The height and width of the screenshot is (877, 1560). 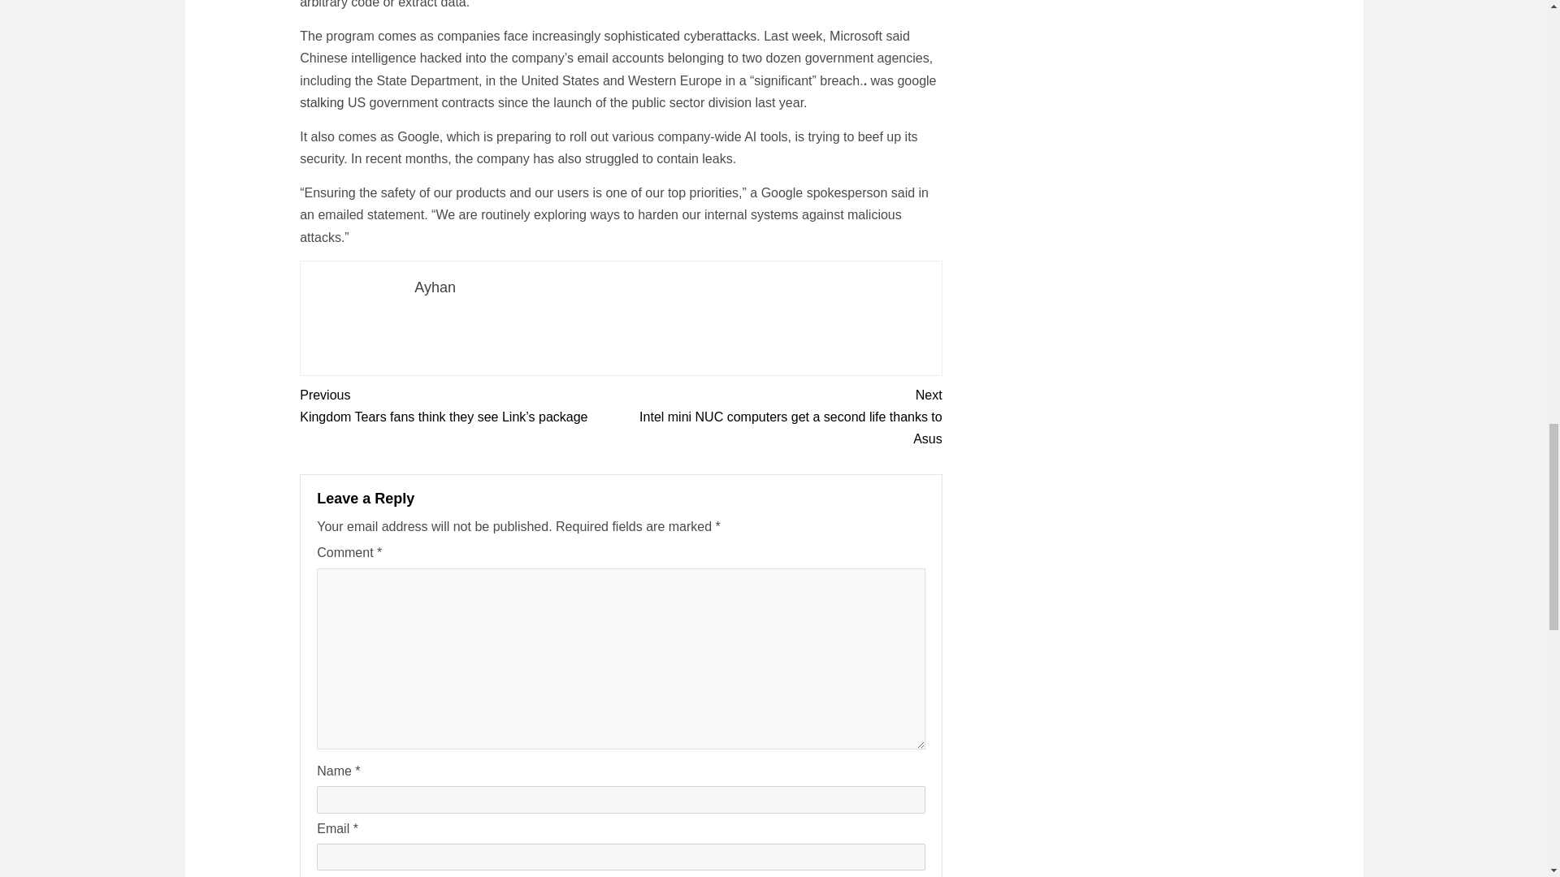 I want to click on Ayhan, so click(x=435, y=287).